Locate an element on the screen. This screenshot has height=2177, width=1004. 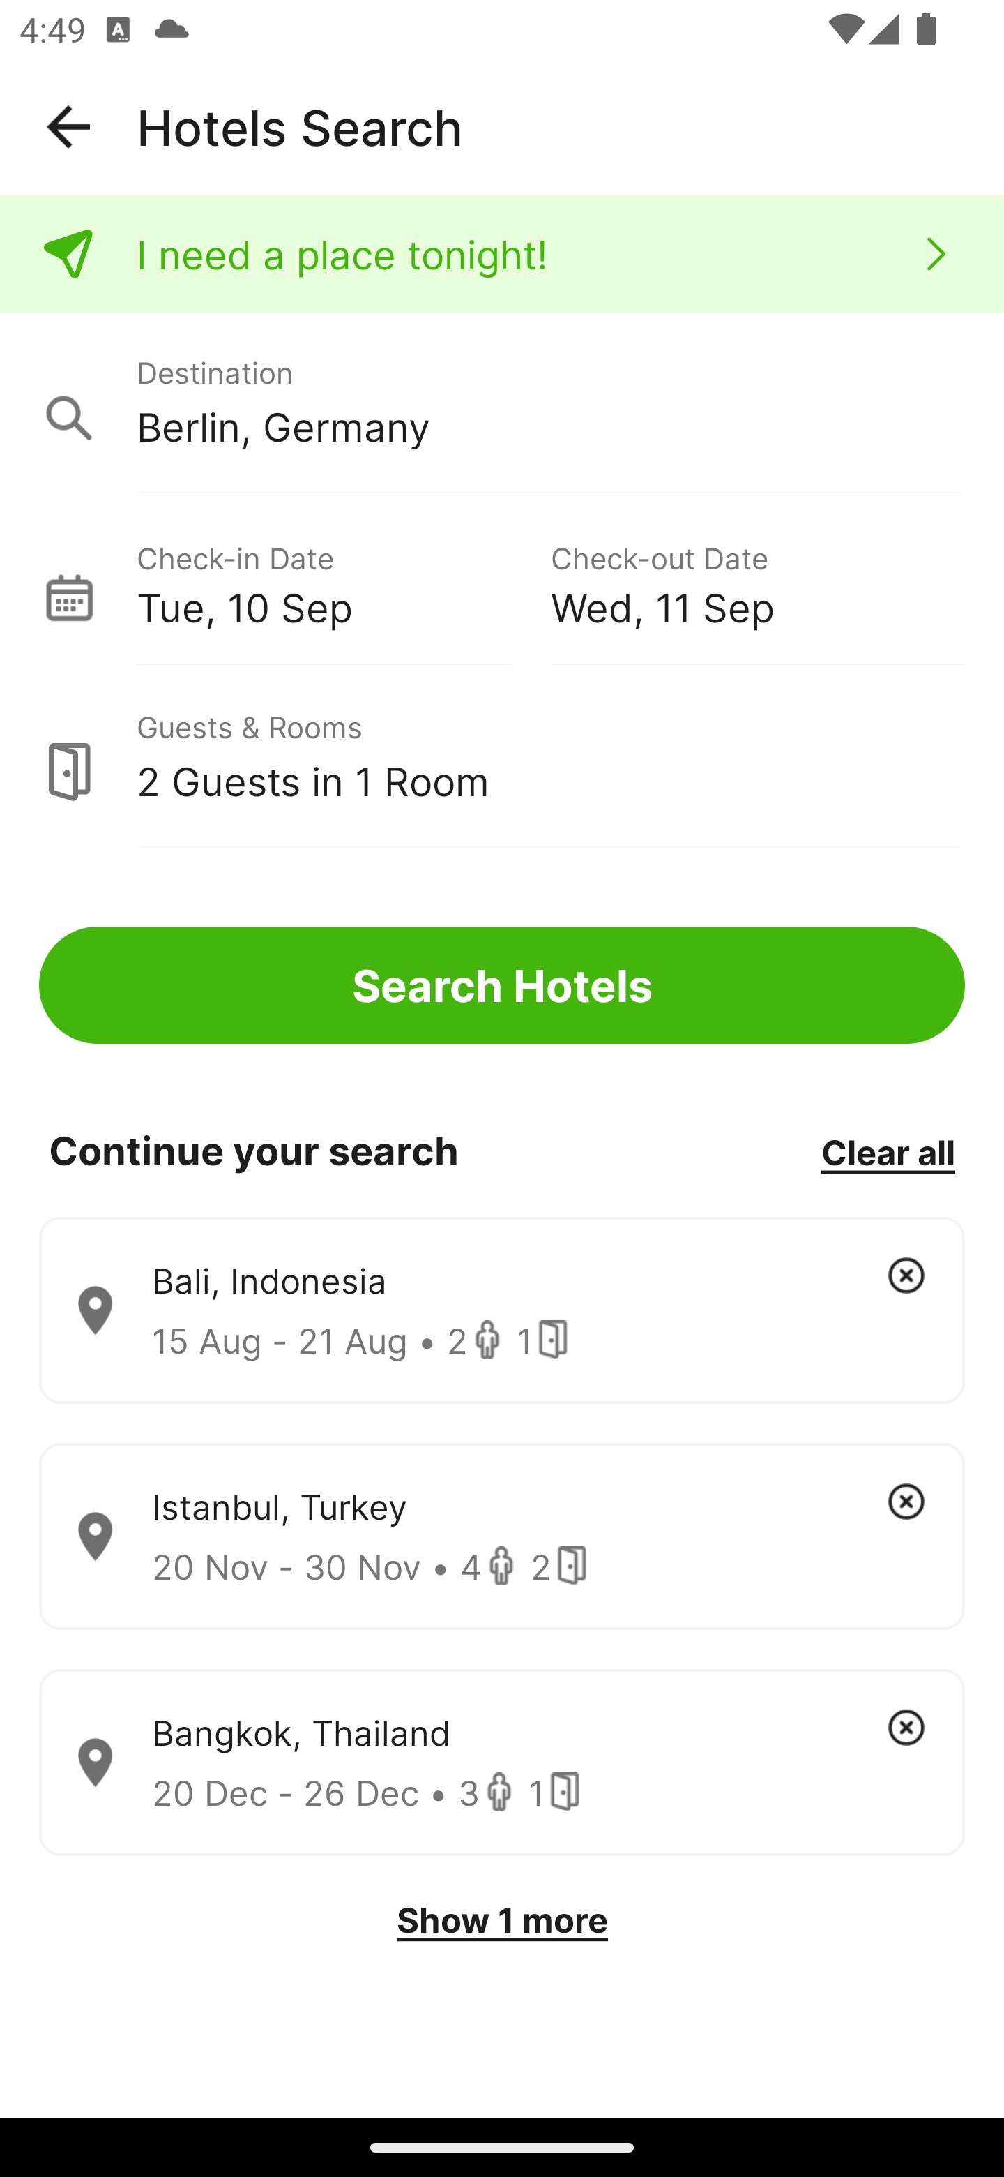
Clear all is located at coordinates (888, 1151).